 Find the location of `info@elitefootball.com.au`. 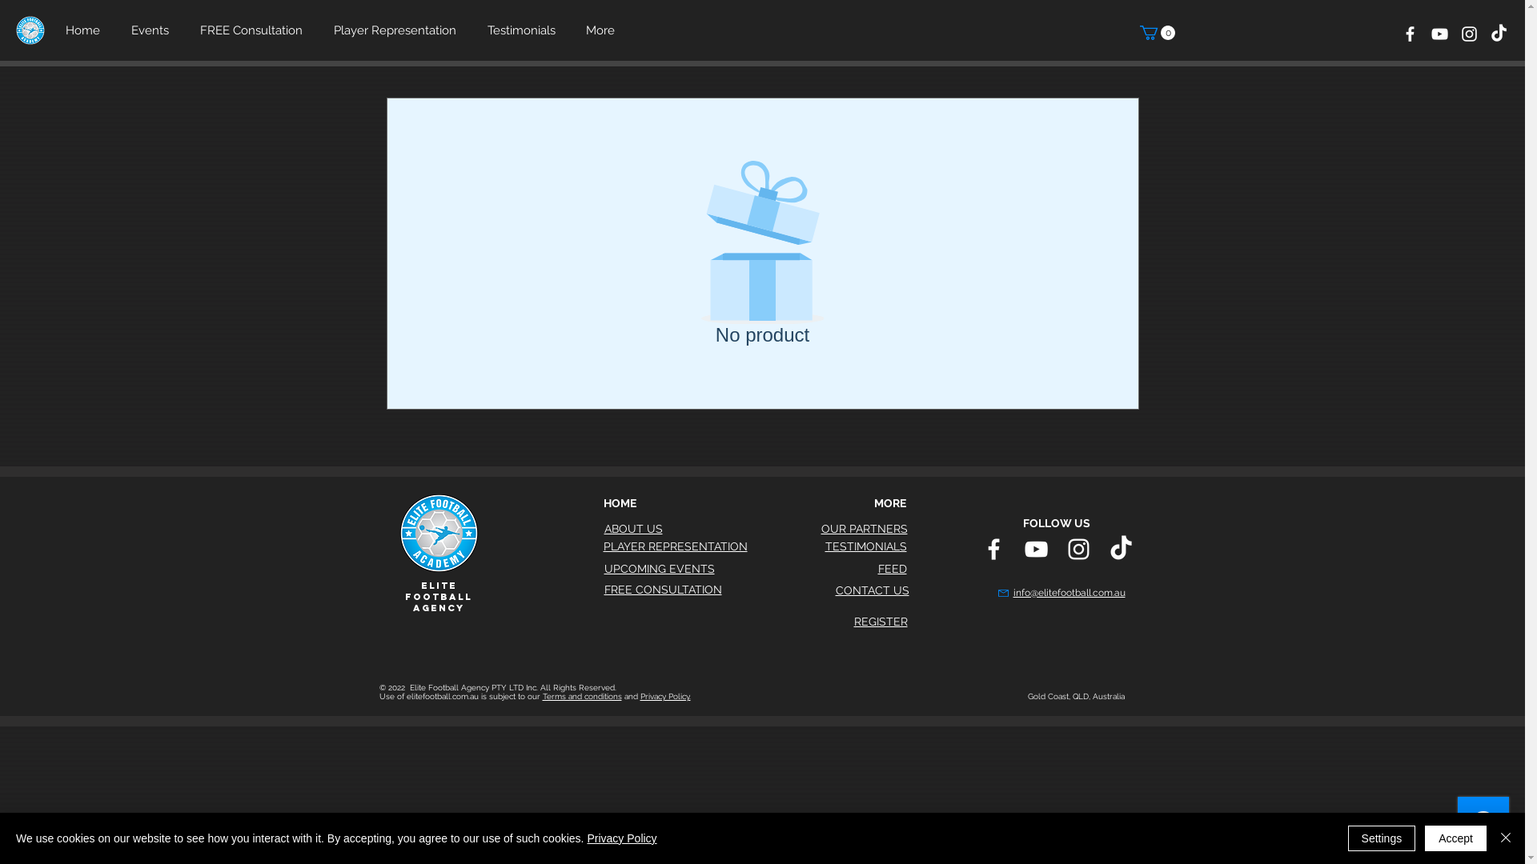

info@elitefootball.com.au is located at coordinates (1069, 592).